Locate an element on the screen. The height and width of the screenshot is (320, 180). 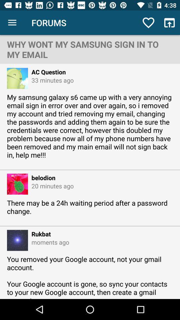
press the icon next to forums item is located at coordinates (12, 23).